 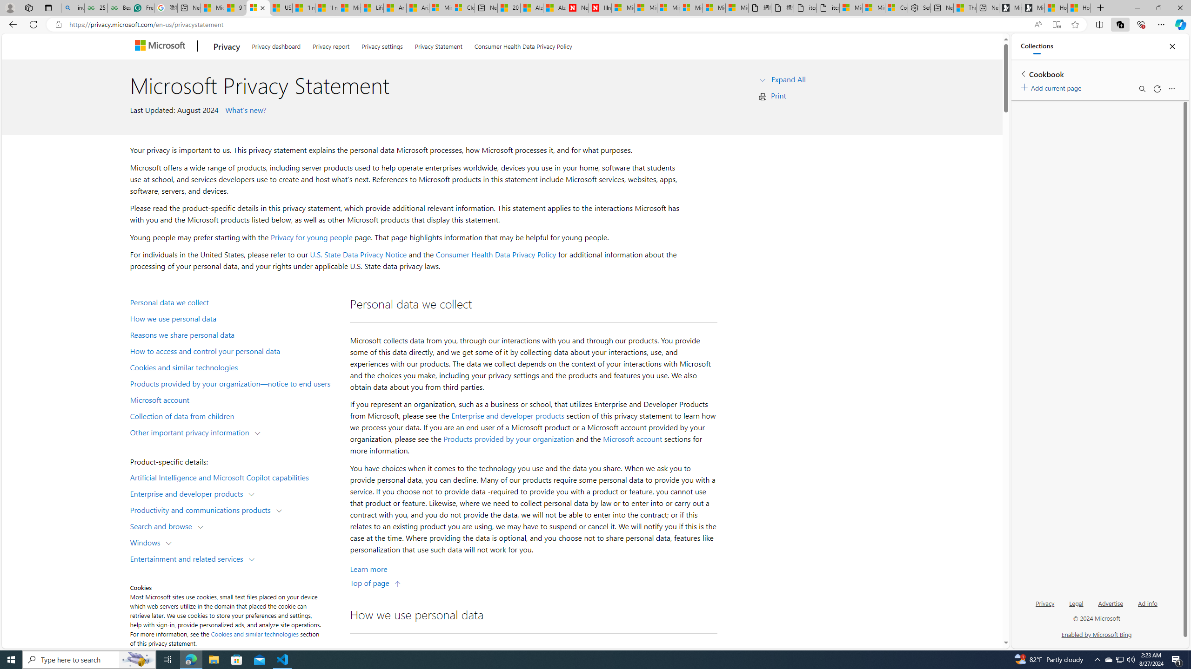 I want to click on U.S. State Data Privacy Notice, so click(x=358, y=255).